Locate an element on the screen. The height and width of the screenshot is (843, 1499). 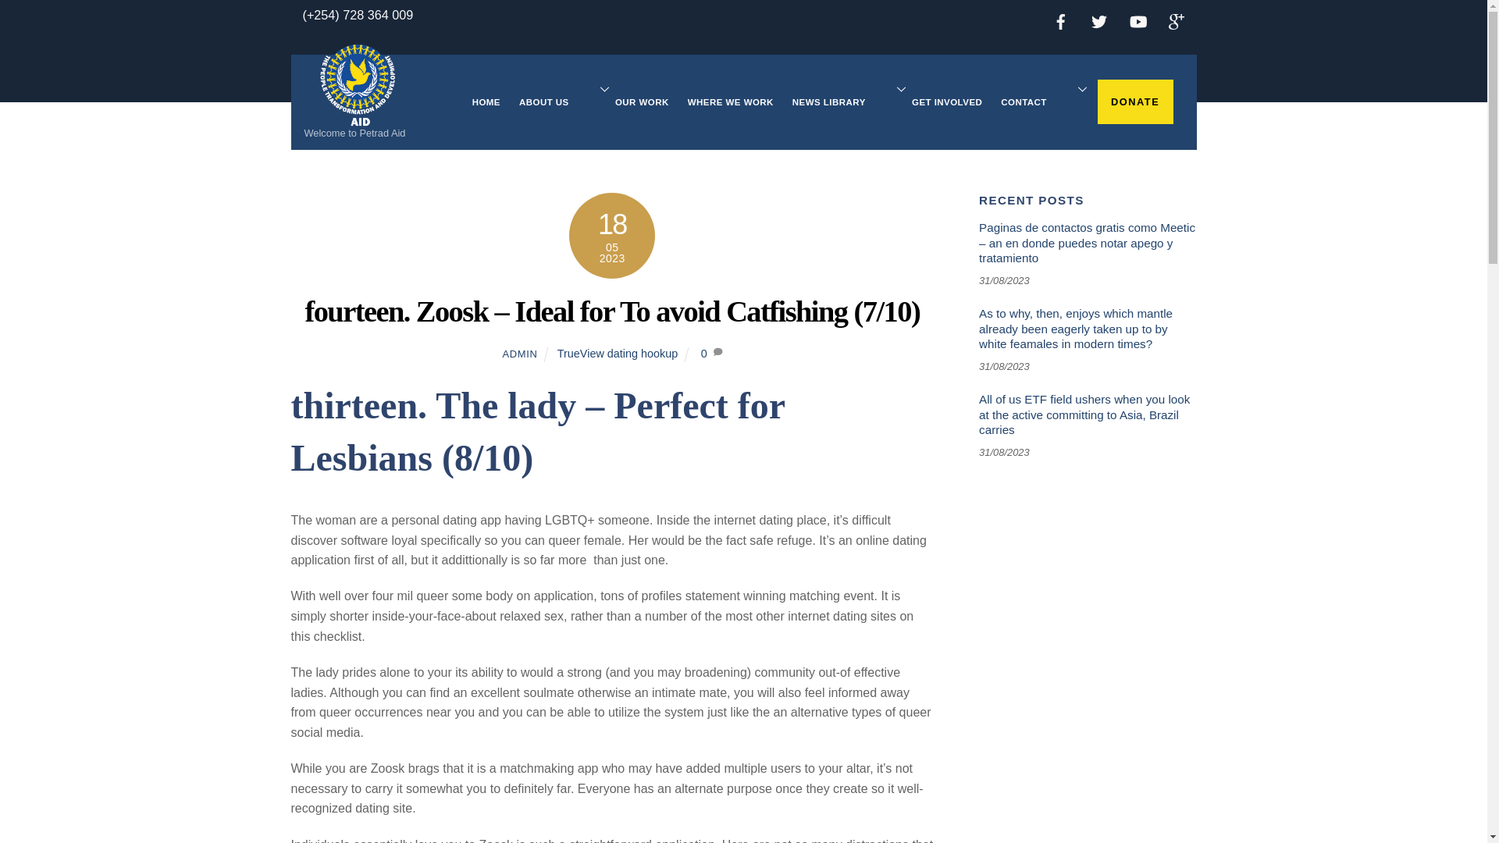
Petrad Aid is located at coordinates (358, 116).